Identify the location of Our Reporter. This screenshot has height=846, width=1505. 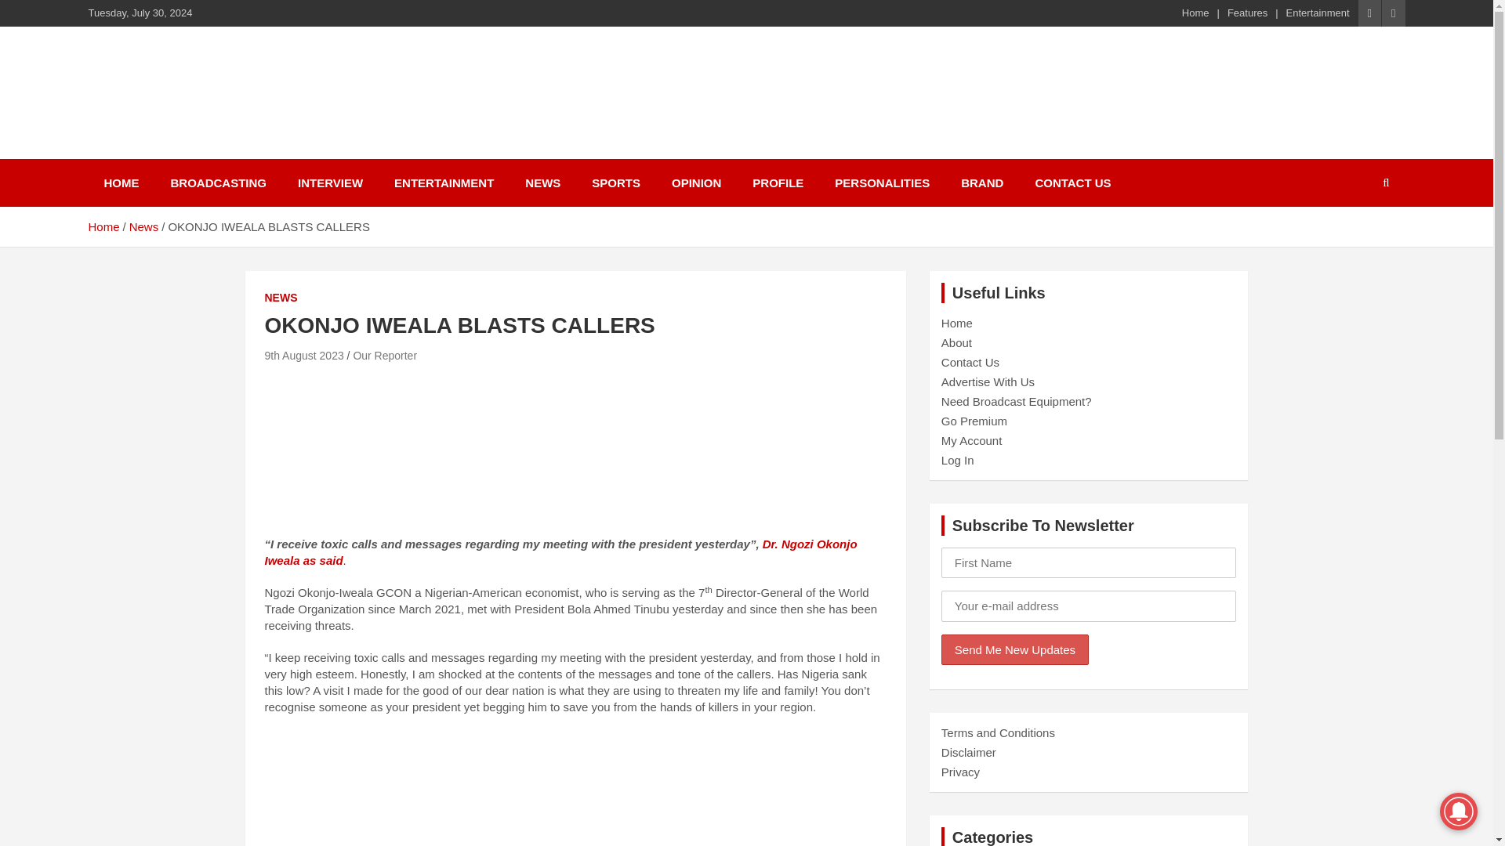
(384, 356).